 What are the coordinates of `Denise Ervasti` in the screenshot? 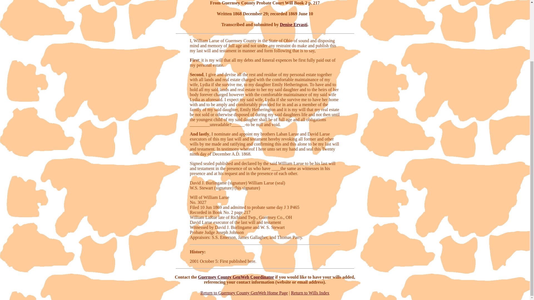 It's located at (294, 24).